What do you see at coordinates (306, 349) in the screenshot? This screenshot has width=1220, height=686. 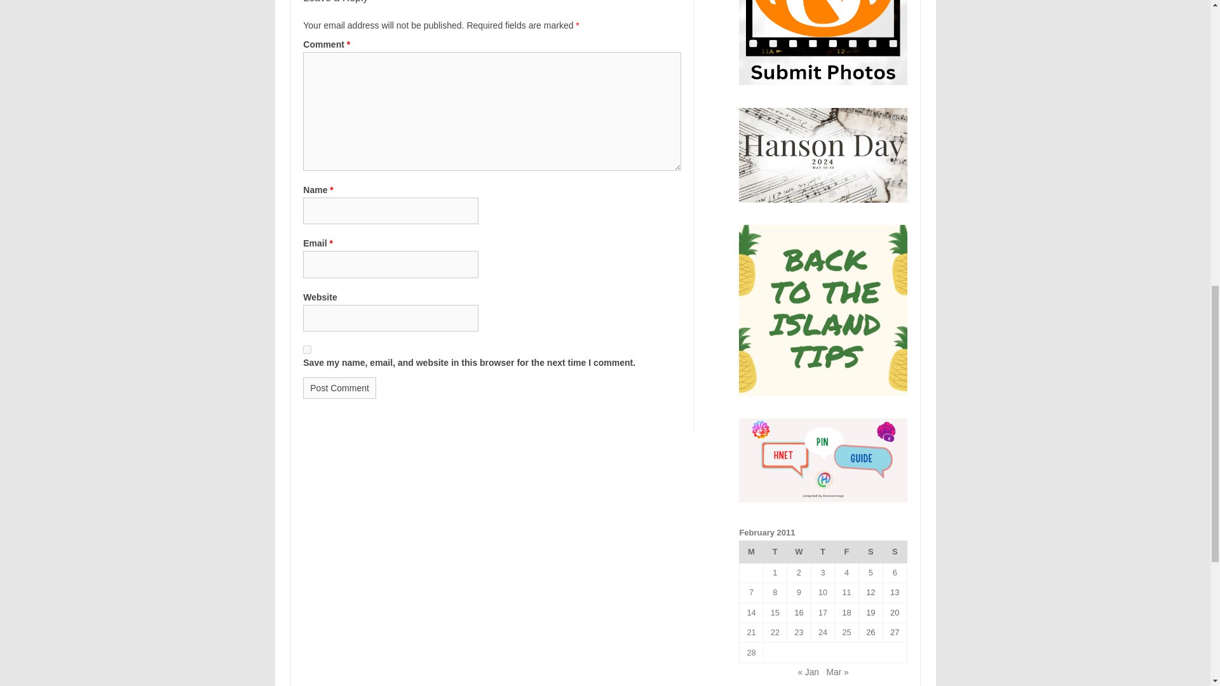 I see `yes` at bounding box center [306, 349].